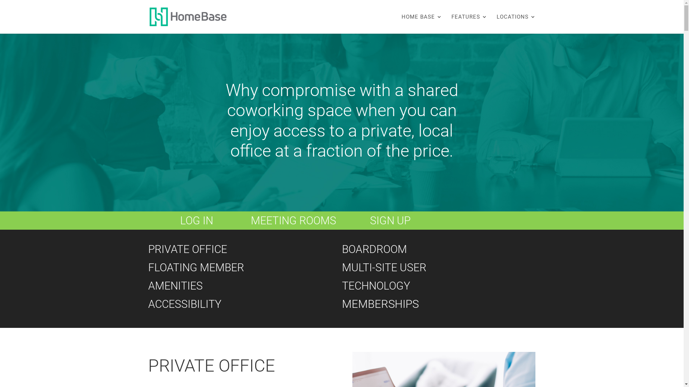 The height and width of the screenshot is (387, 689). I want to click on MEMBERSHIPS, so click(380, 305).